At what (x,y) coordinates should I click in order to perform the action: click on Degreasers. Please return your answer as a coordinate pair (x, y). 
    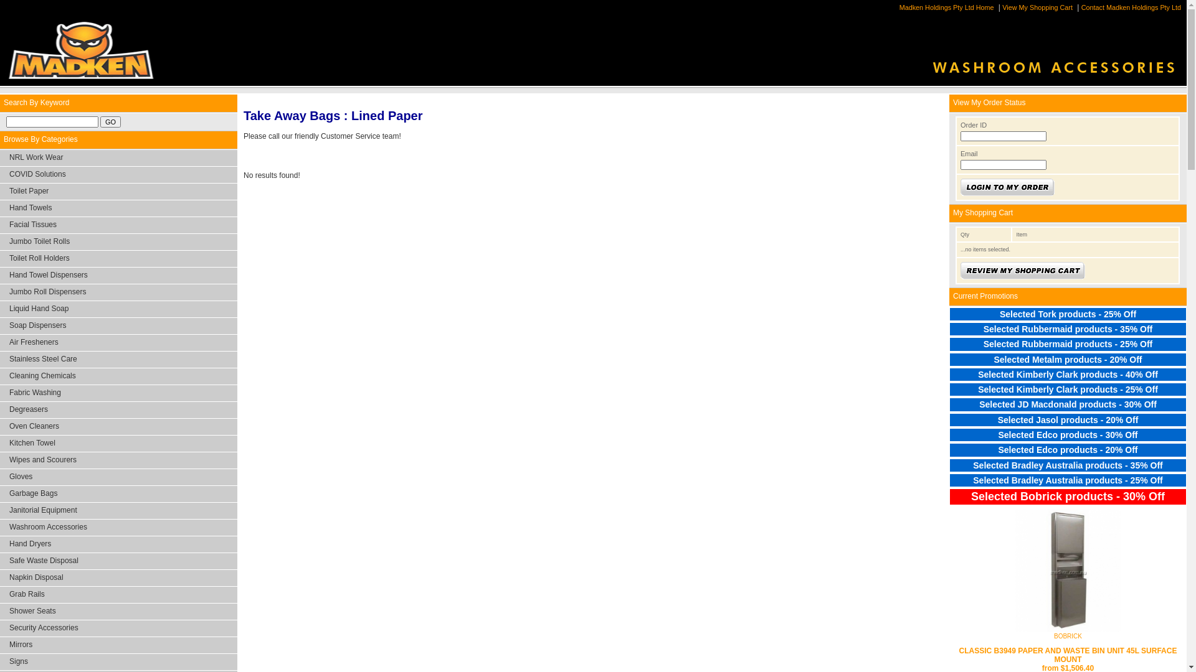
    Looking at the image, I should click on (118, 410).